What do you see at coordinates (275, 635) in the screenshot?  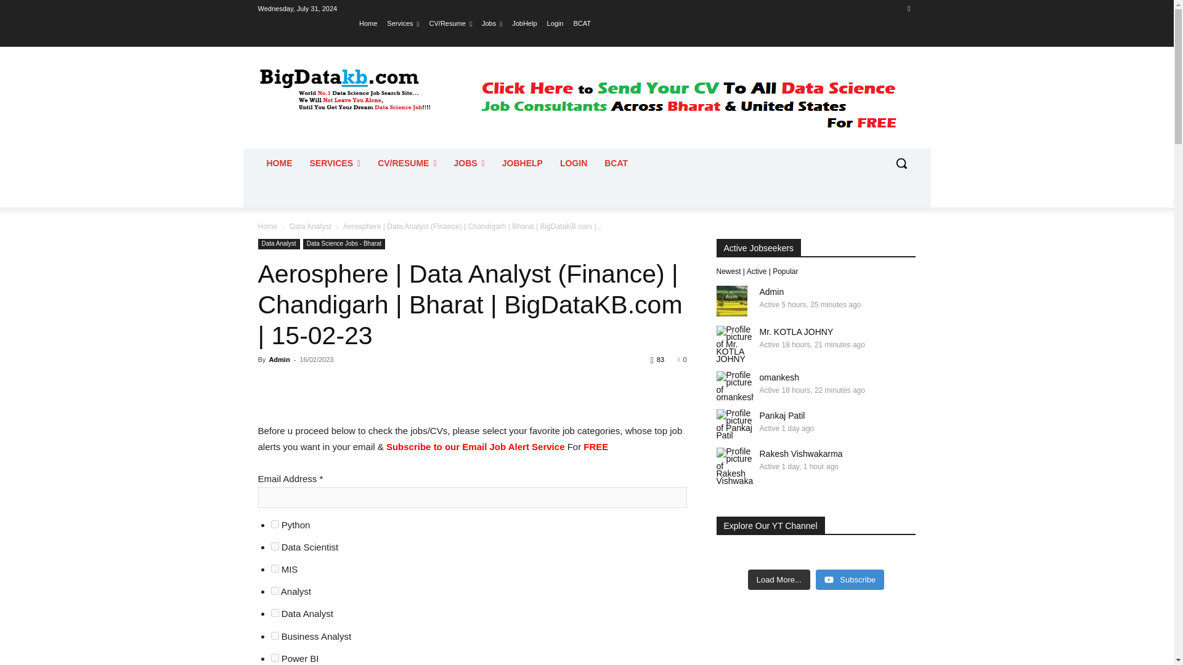 I see `32` at bounding box center [275, 635].